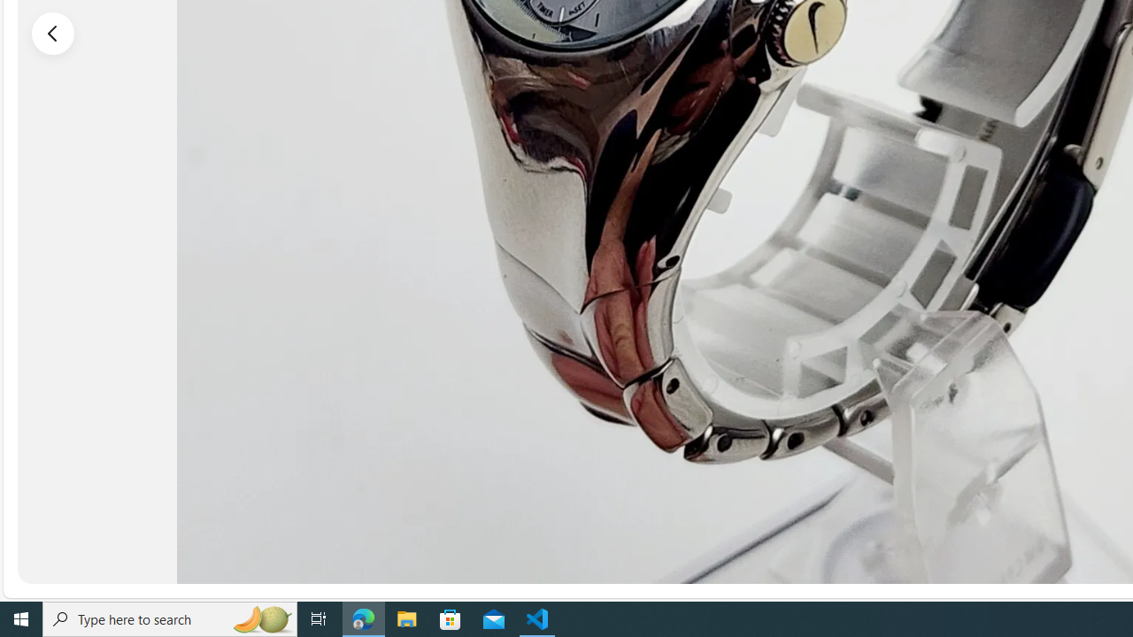 This screenshot has height=637, width=1133. Describe the element at coordinates (53, 33) in the screenshot. I see `Previous image - Item images thumbnails` at that location.